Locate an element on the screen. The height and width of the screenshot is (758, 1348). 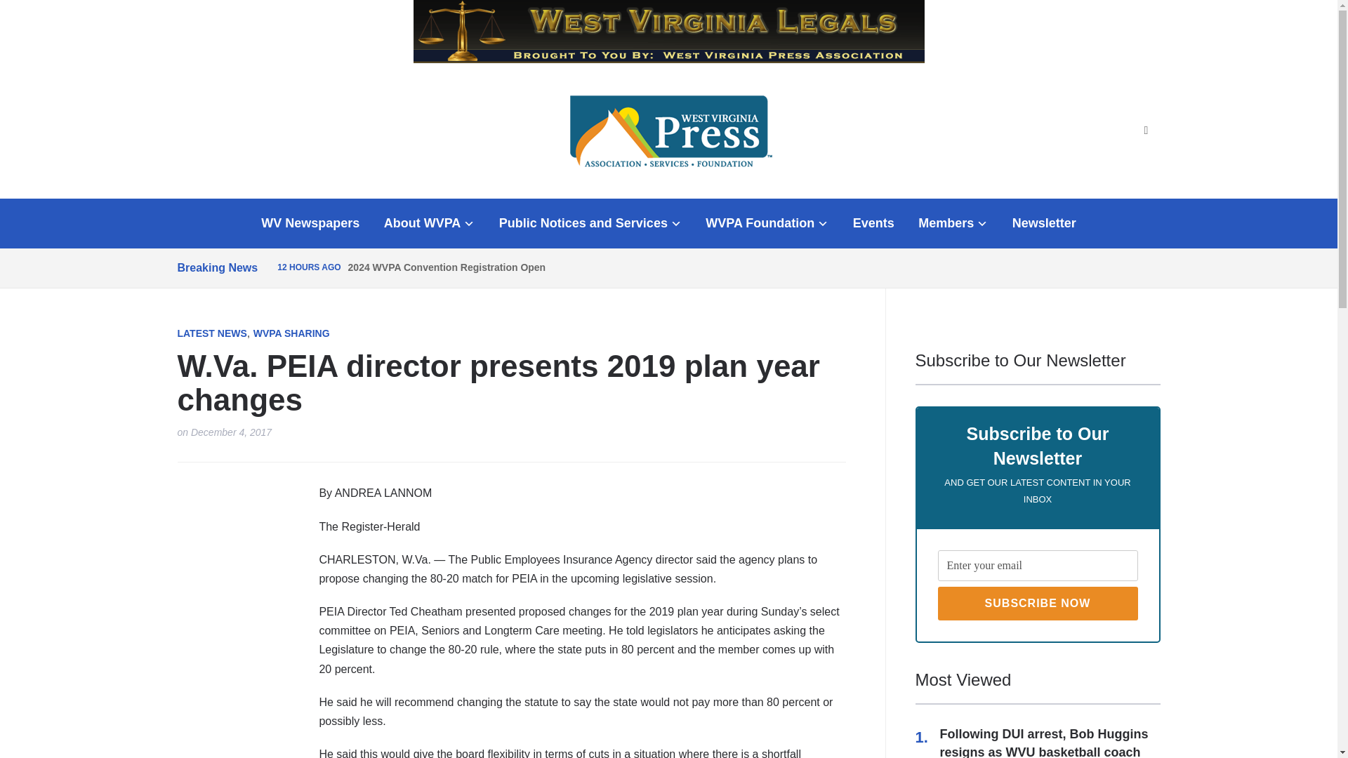
Search is located at coordinates (1146, 131).